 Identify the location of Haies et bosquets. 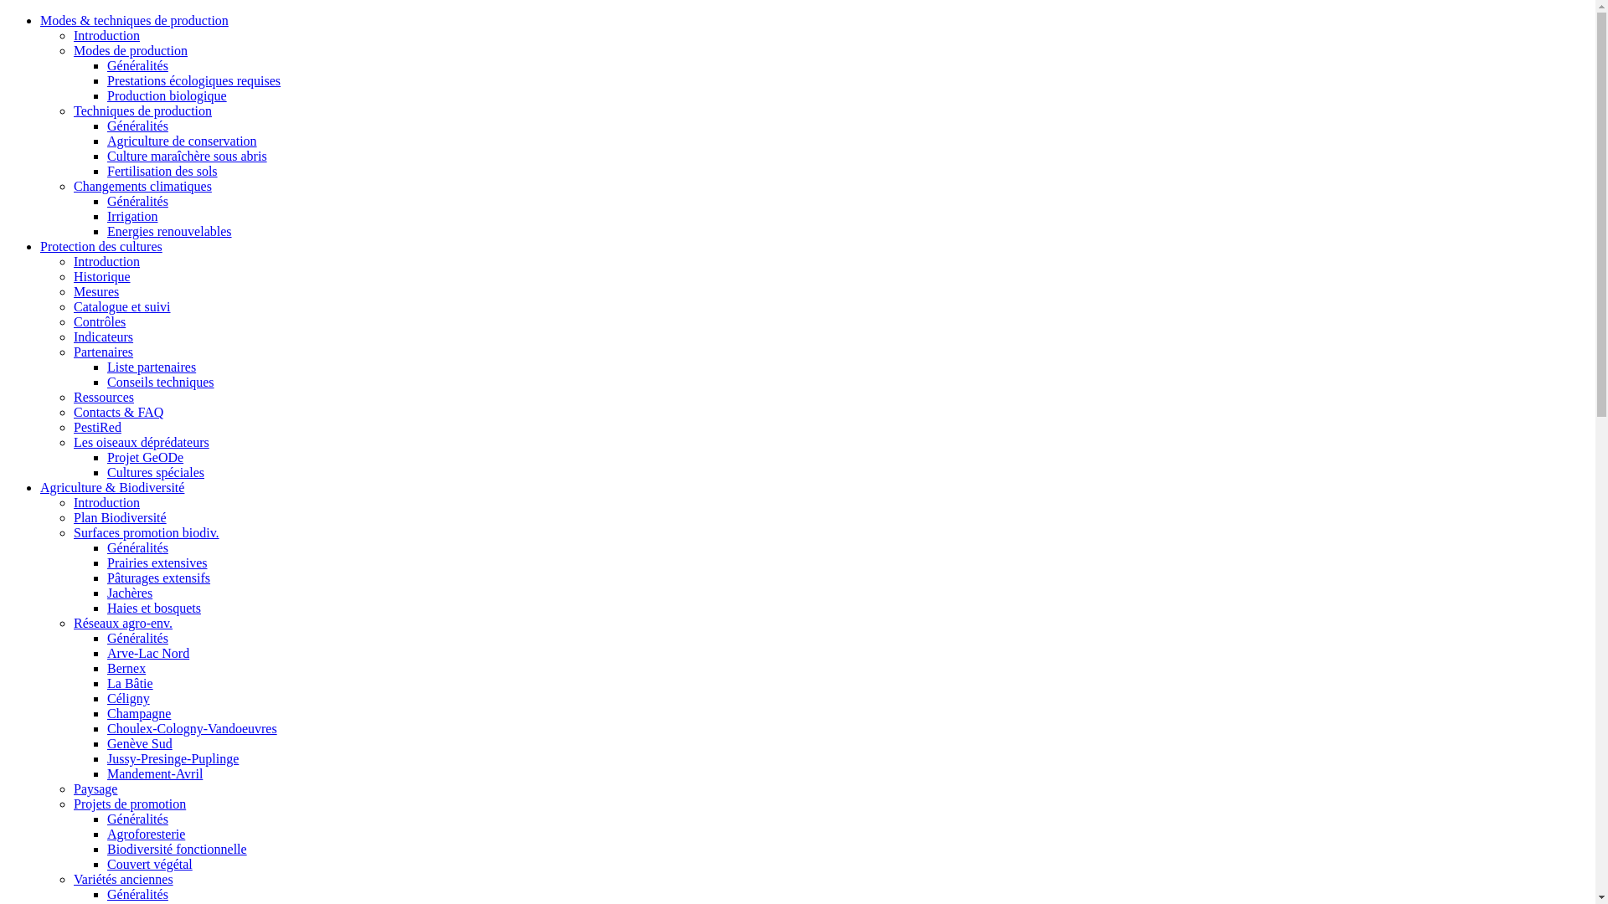
(154, 608).